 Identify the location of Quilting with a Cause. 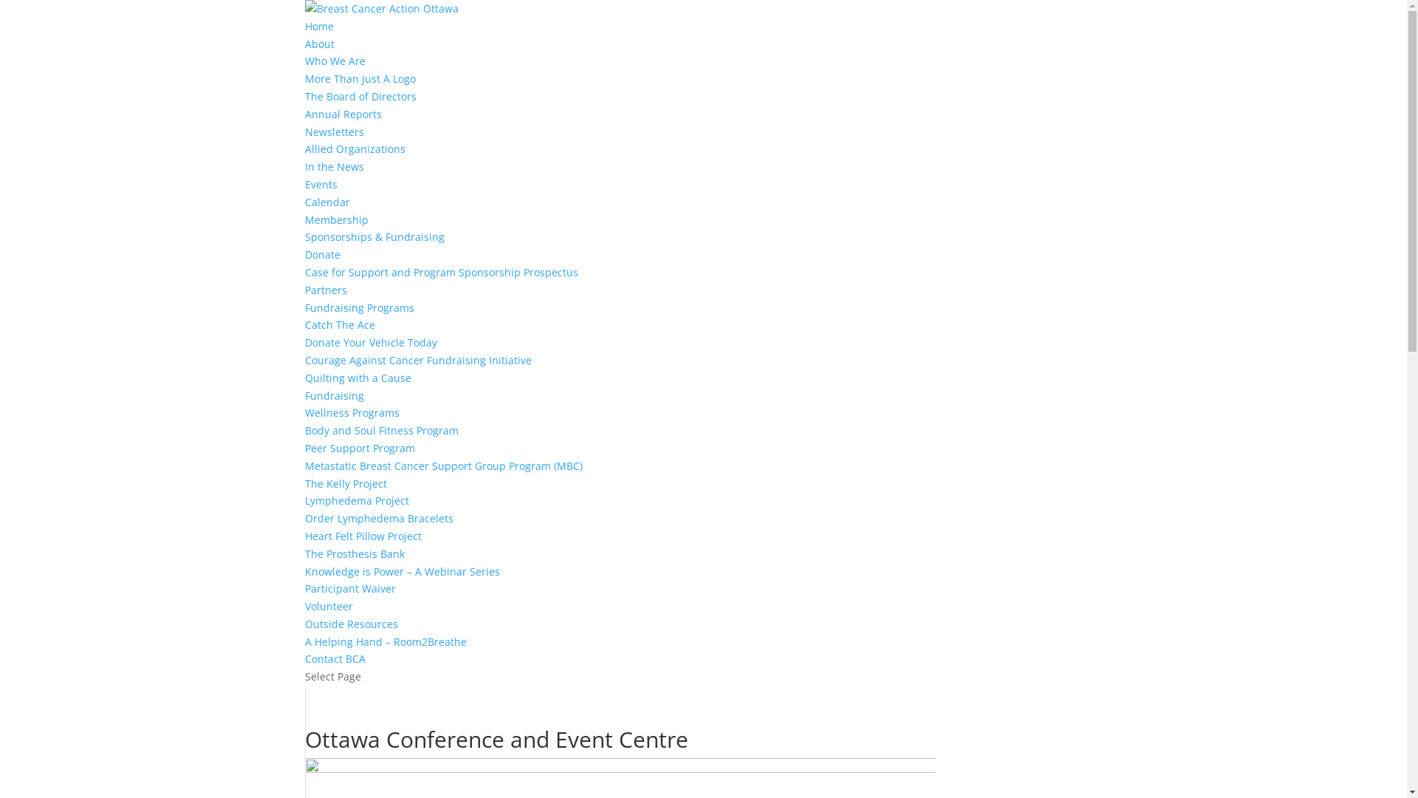
(357, 378).